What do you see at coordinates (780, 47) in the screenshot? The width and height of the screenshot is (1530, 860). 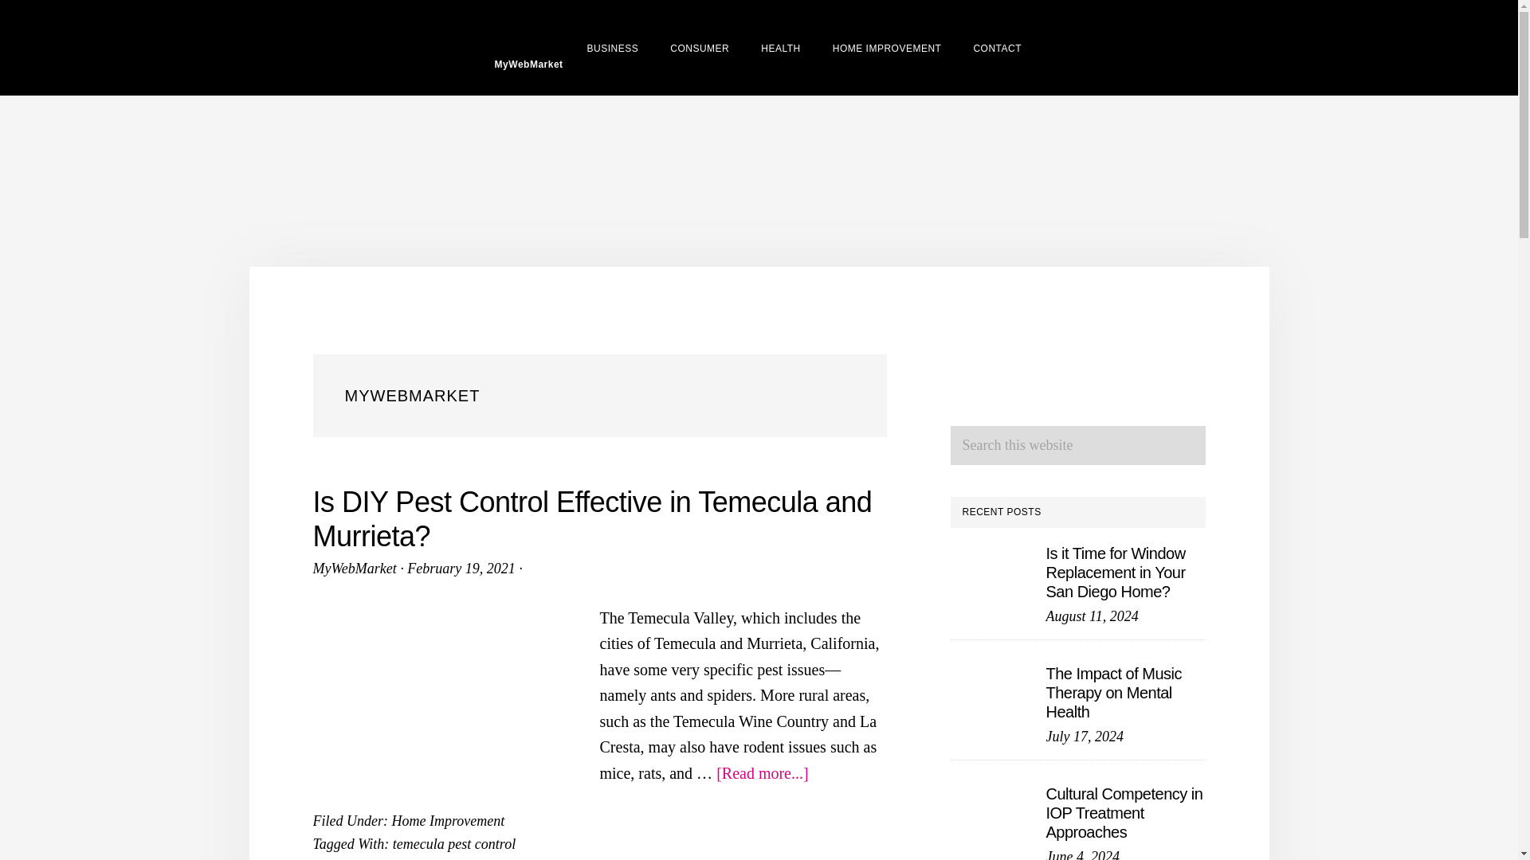 I see `HEALTH` at bounding box center [780, 47].